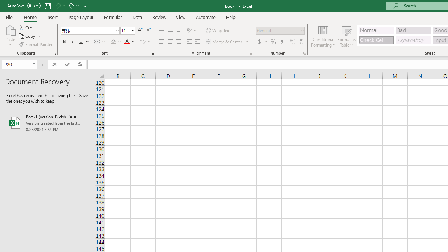 The image size is (448, 252). Describe the element at coordinates (48, 122) in the screenshot. I see `Book1 (version 1).xlsb  [AutoRecovered]` at that location.